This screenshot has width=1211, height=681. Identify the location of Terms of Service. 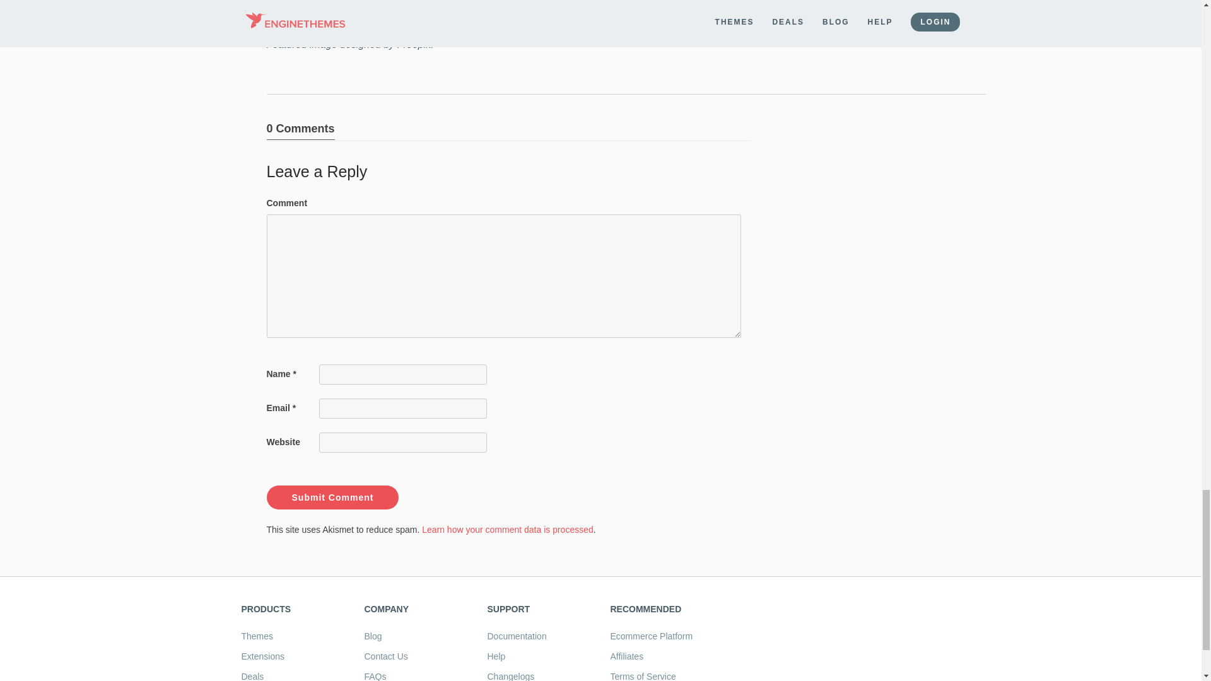
(643, 676).